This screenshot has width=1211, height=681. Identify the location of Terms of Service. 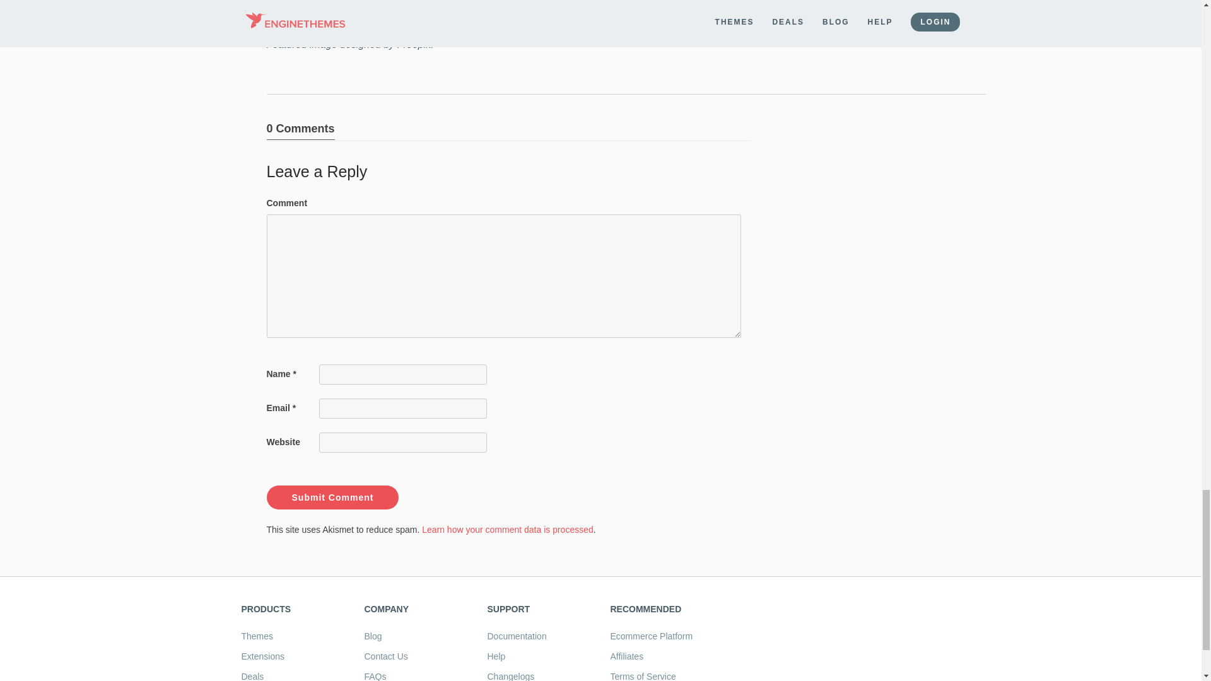
(643, 676).